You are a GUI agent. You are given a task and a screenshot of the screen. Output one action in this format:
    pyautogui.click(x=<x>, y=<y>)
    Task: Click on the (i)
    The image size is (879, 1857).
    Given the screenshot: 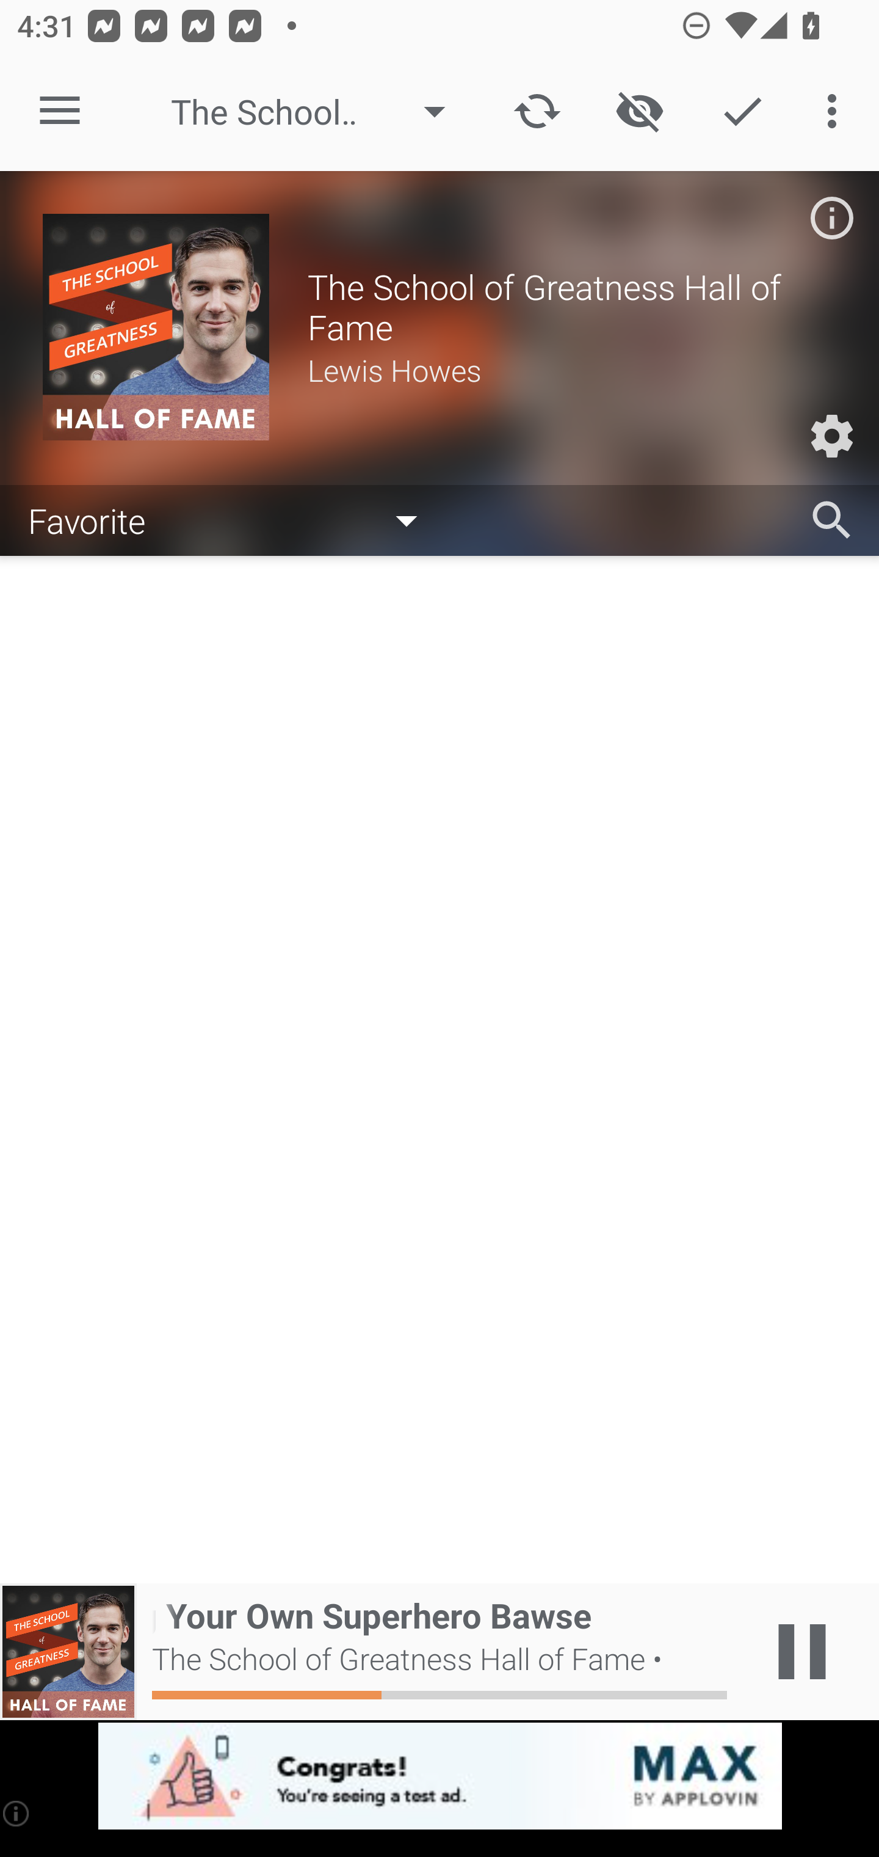 What is the action you would take?
    pyautogui.click(x=17, y=1813)
    